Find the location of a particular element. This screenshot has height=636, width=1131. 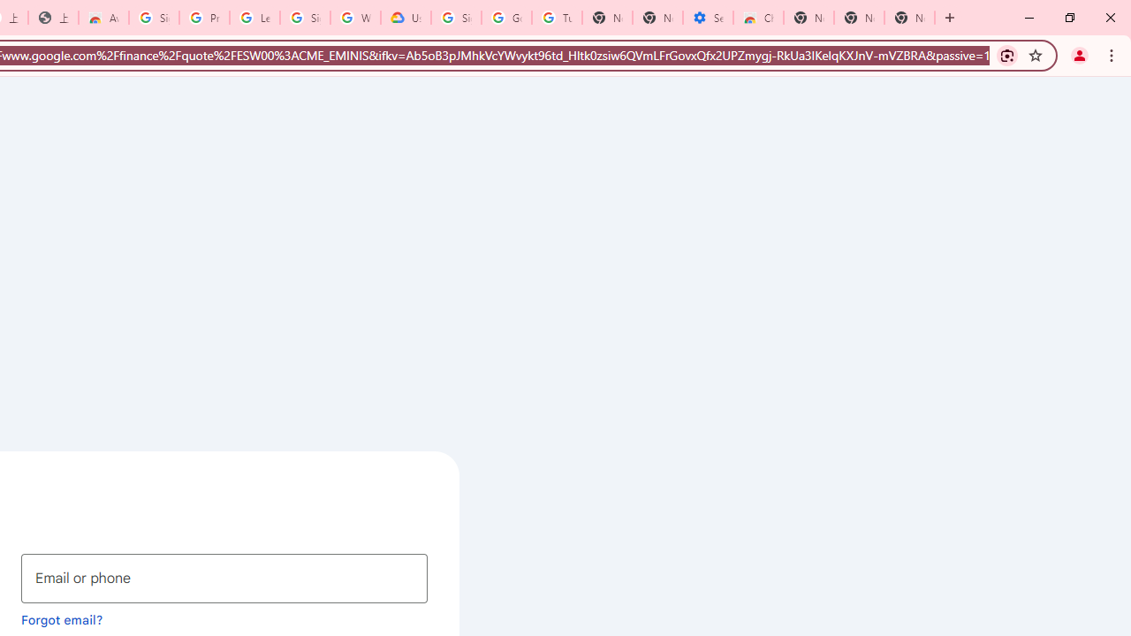

Chrome Web Store - Accessibility extensions is located at coordinates (758, 18).